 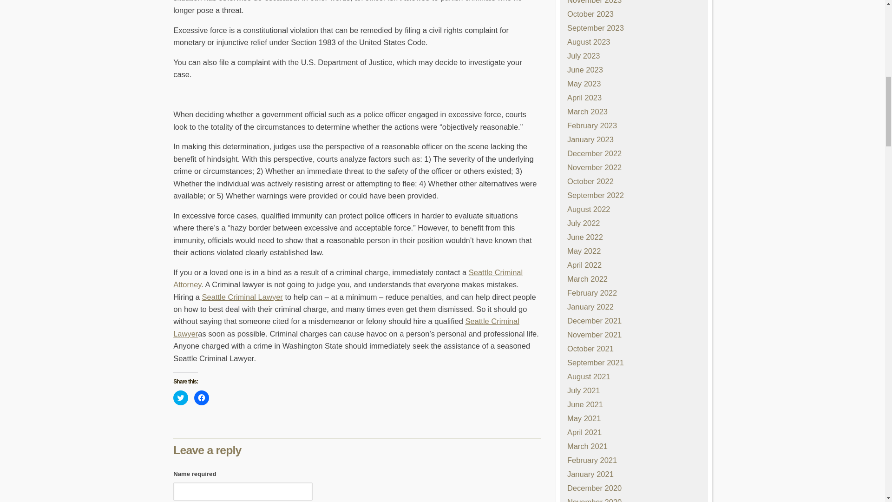 I want to click on Click to share on Facebook, so click(x=202, y=398).